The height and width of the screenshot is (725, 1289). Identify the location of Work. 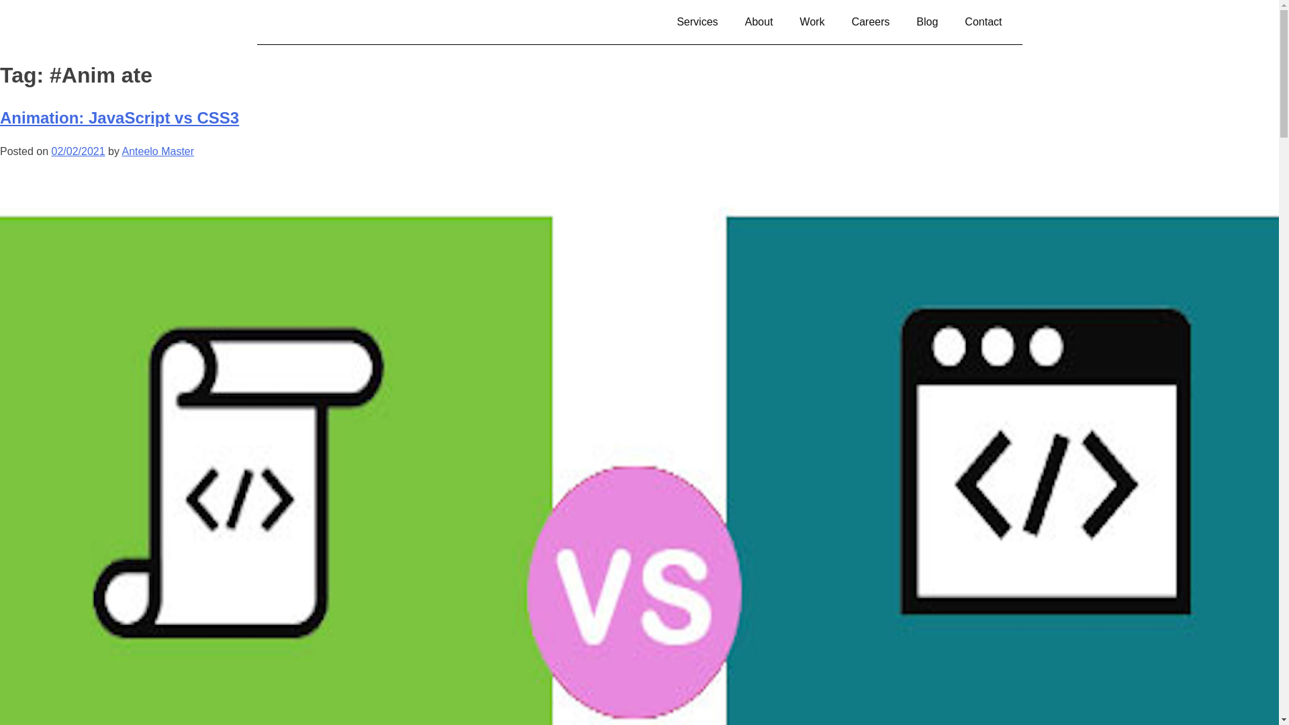
(812, 21).